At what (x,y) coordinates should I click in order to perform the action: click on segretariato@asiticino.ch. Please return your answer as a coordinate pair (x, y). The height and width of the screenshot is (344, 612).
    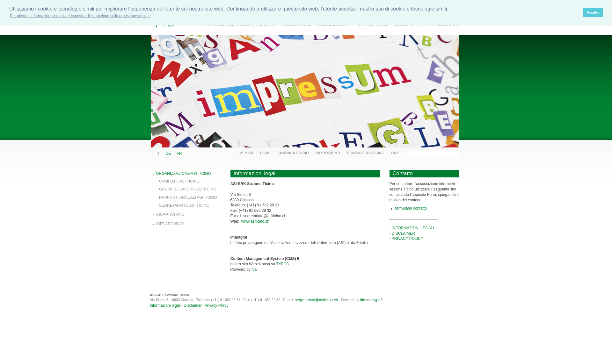
    Looking at the image, I should click on (316, 300).